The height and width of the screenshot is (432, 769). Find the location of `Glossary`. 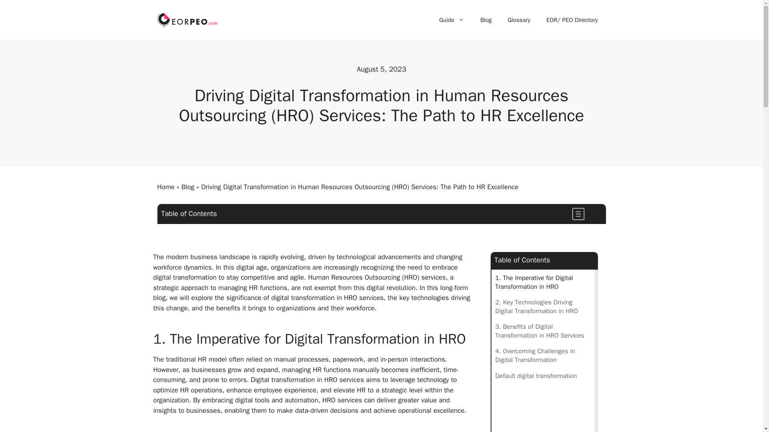

Glossary is located at coordinates (519, 20).